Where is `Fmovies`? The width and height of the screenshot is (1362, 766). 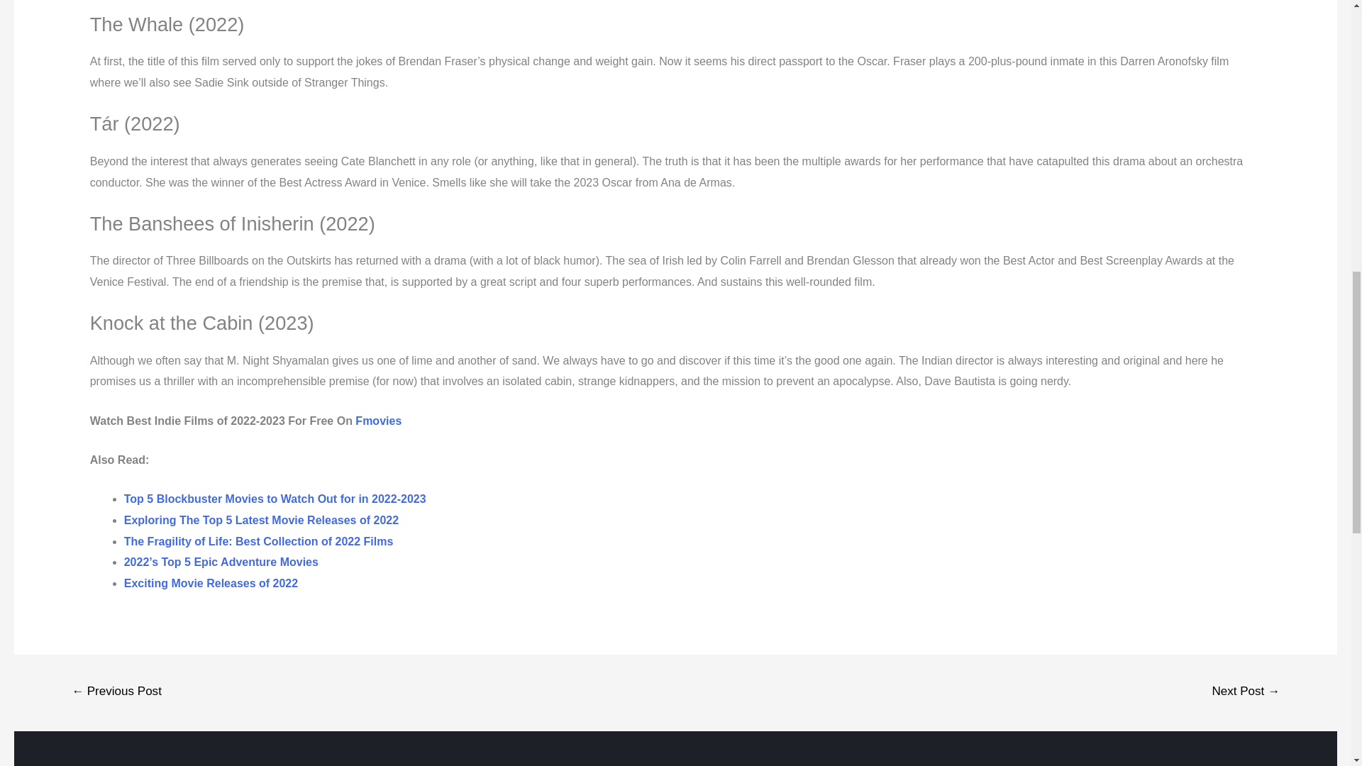 Fmovies is located at coordinates (379, 421).